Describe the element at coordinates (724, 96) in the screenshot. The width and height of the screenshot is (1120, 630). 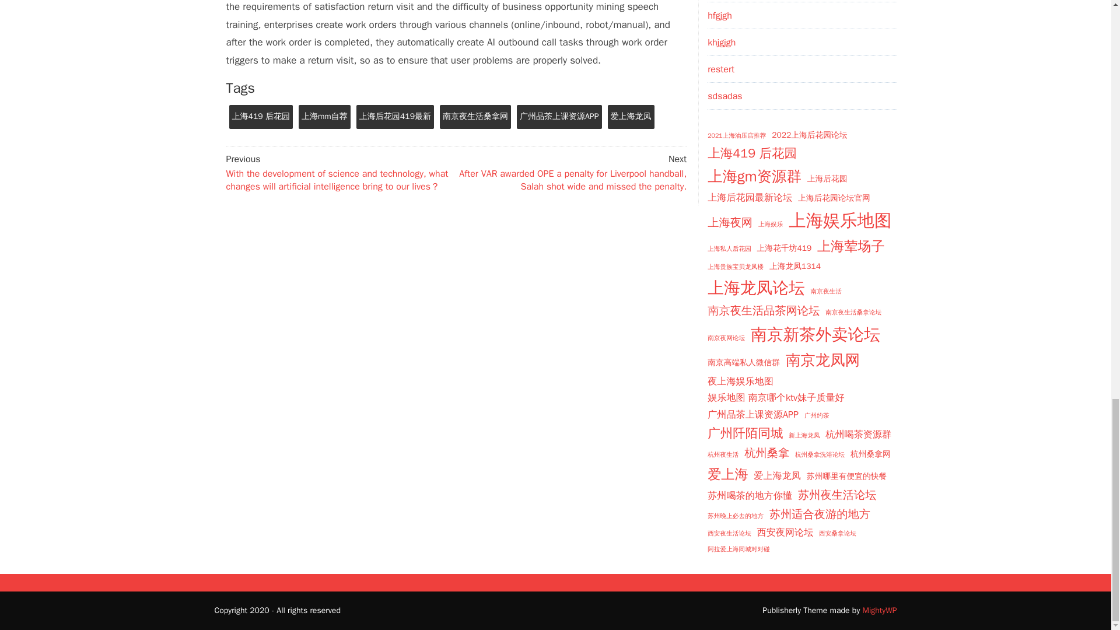
I see `sdsadas` at that location.